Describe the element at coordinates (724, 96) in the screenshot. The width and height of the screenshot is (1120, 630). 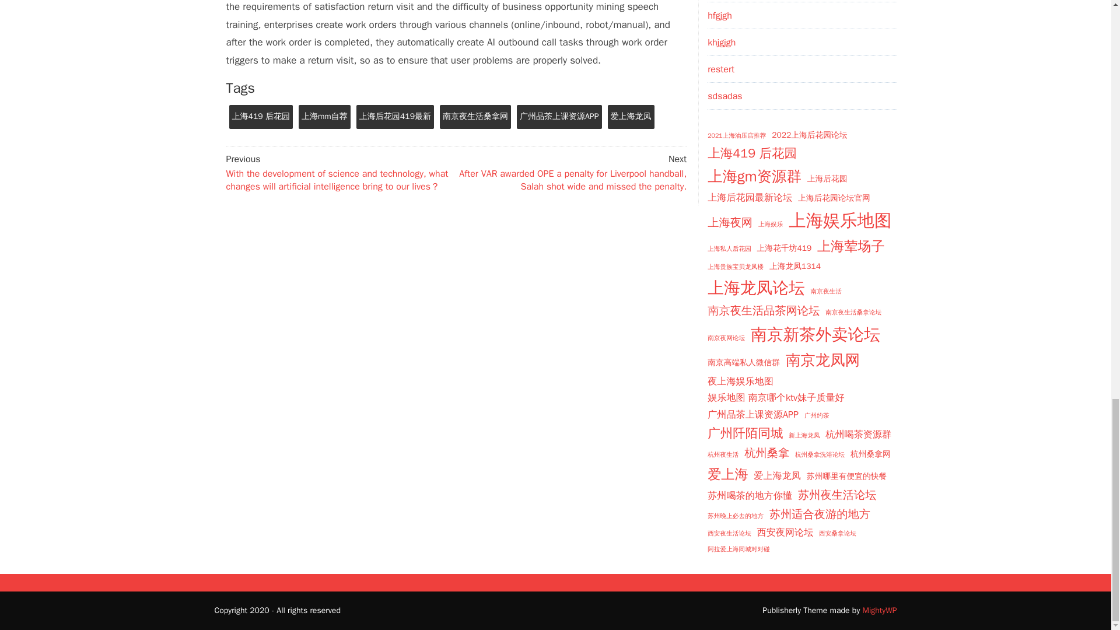
I see `sdsadas` at that location.